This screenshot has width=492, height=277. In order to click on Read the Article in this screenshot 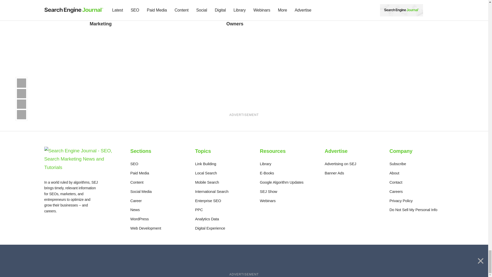, I will do `click(255, 1)`.